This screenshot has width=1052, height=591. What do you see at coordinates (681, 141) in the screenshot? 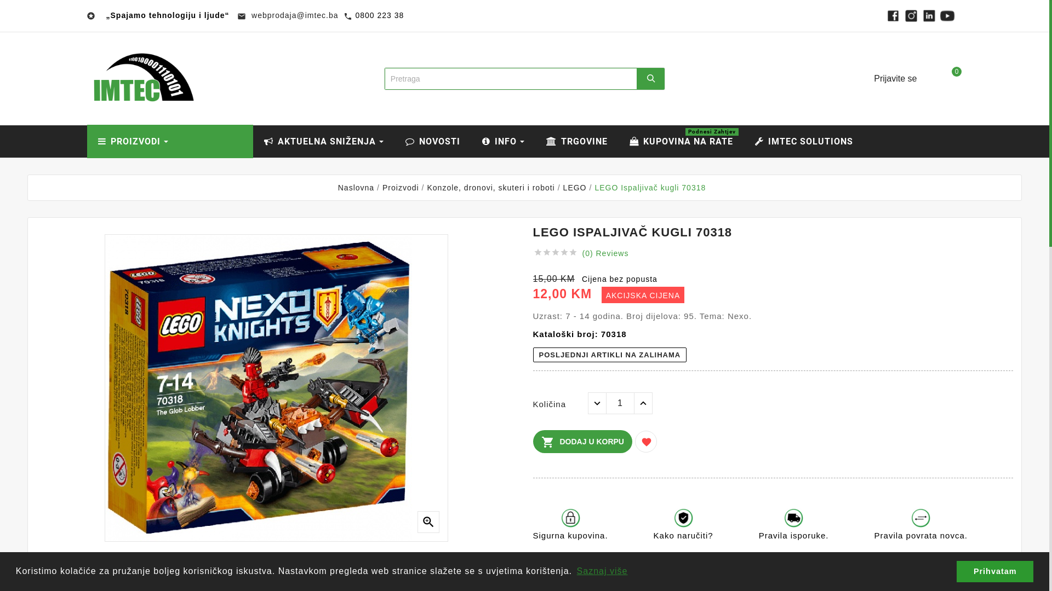
I see `KUPOVINA NA RATE
Podnesi Zahtjev` at bounding box center [681, 141].